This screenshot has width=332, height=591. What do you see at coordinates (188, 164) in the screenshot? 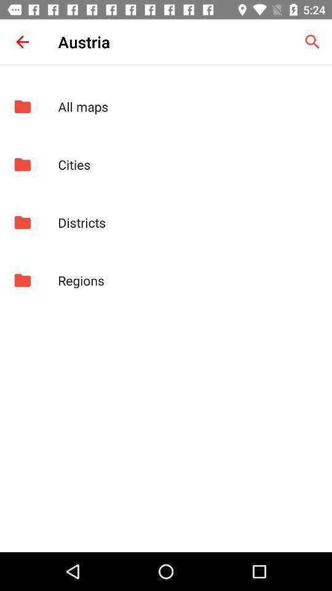
I see `choose the app above districts app` at bounding box center [188, 164].